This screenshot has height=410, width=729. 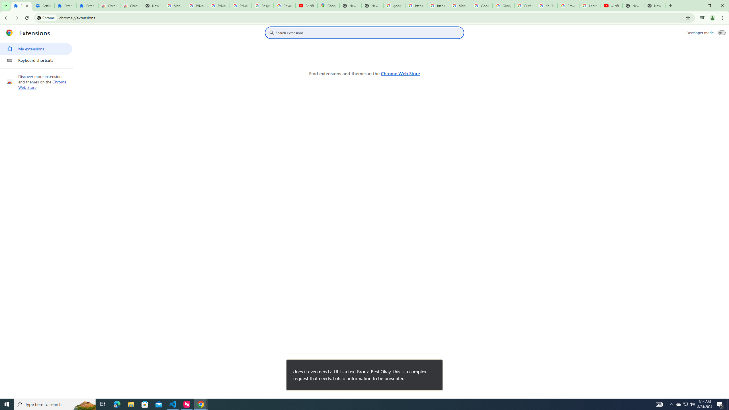 I want to click on Google Maps, so click(x=328, y=6).